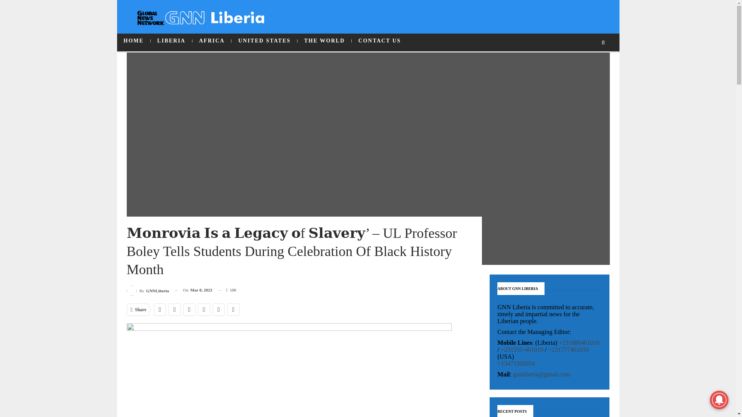 Image resolution: width=742 pixels, height=417 pixels. Describe the element at coordinates (264, 41) in the screenshot. I see `UNITED STATES` at that location.